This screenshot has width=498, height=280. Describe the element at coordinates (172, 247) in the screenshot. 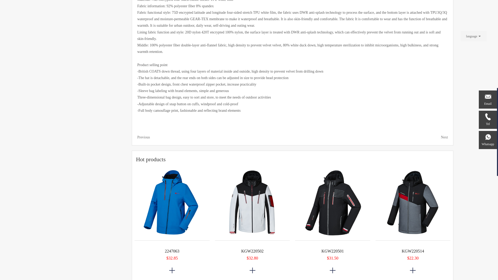

I see `2247063` at that location.